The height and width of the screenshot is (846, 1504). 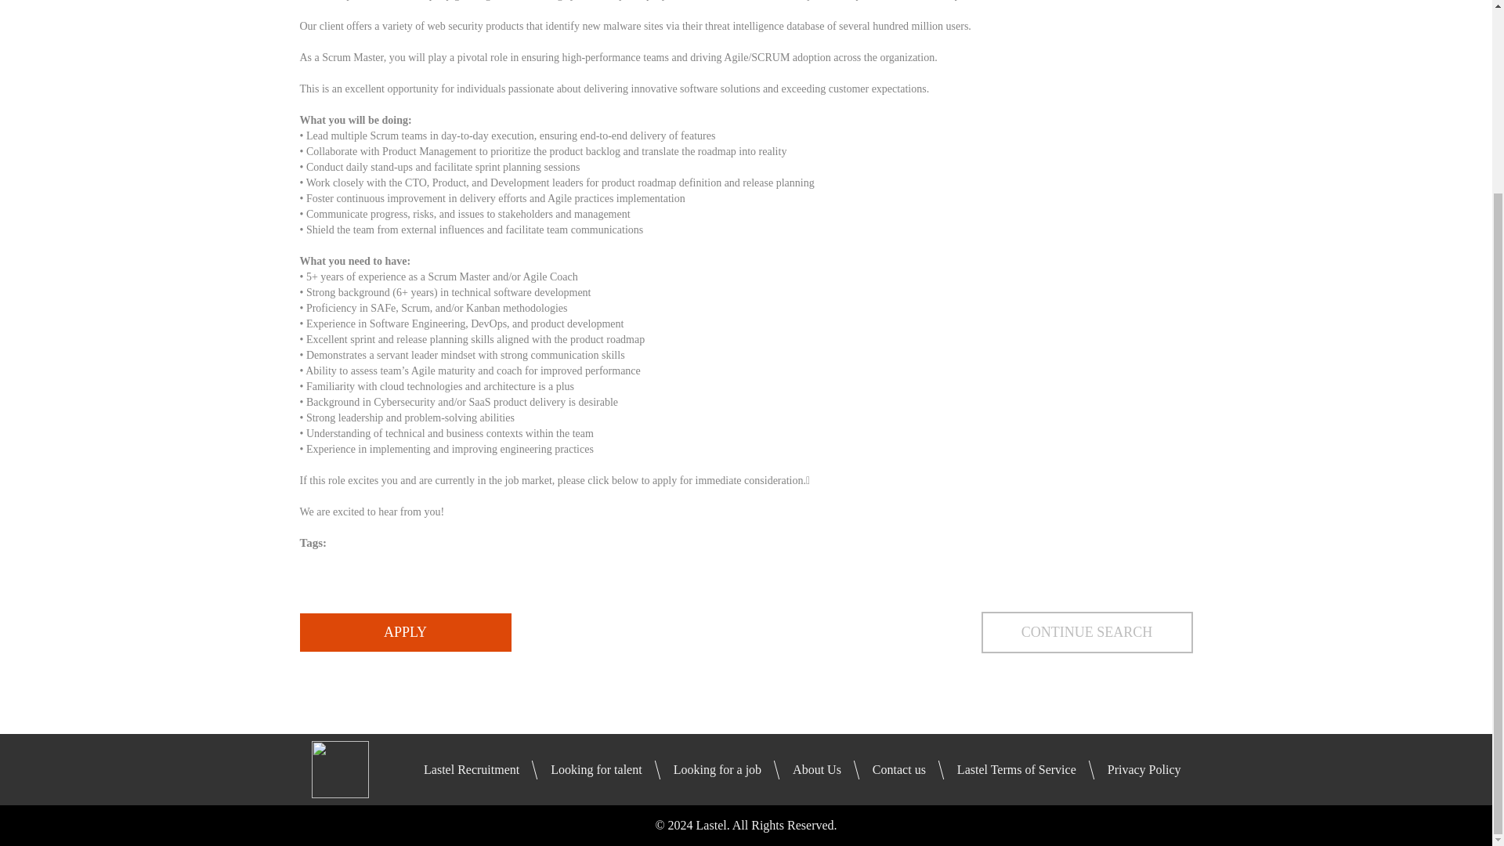 I want to click on Looking for a job, so click(x=718, y=769).